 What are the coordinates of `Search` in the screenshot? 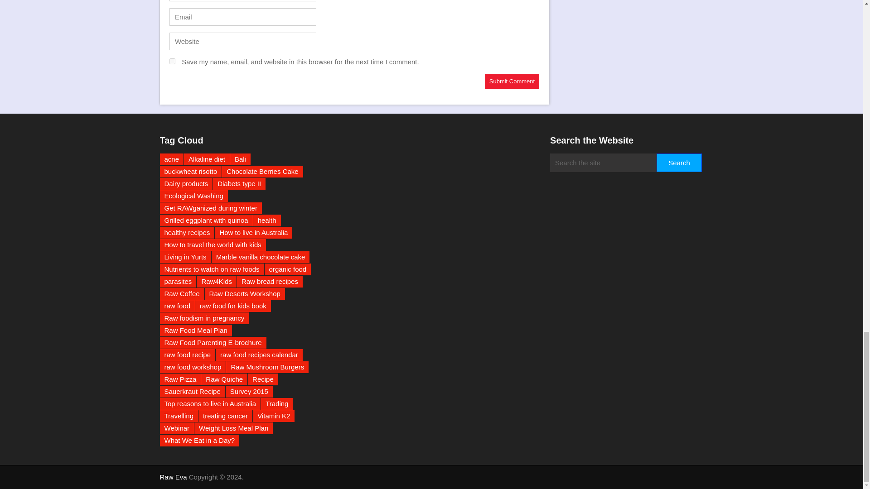 It's located at (679, 163).